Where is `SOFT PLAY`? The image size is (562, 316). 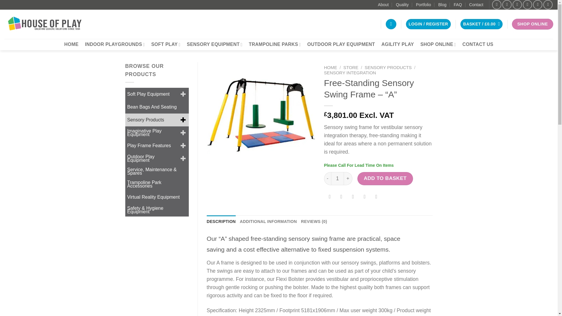
SOFT PLAY is located at coordinates (166, 44).